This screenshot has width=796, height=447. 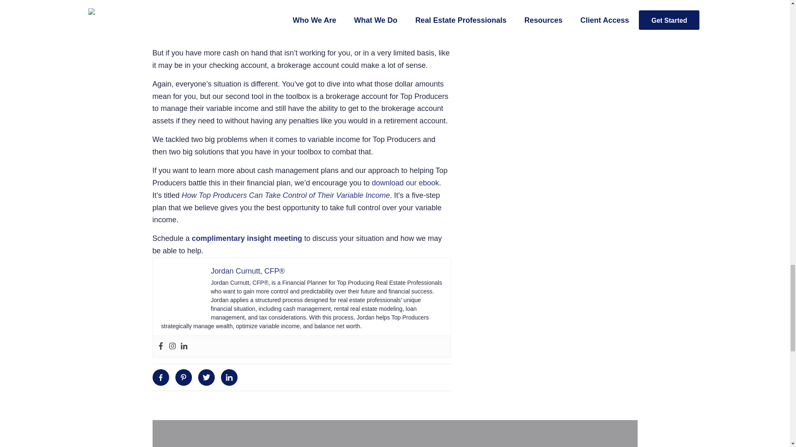 I want to click on Pinterest, so click(x=183, y=377).